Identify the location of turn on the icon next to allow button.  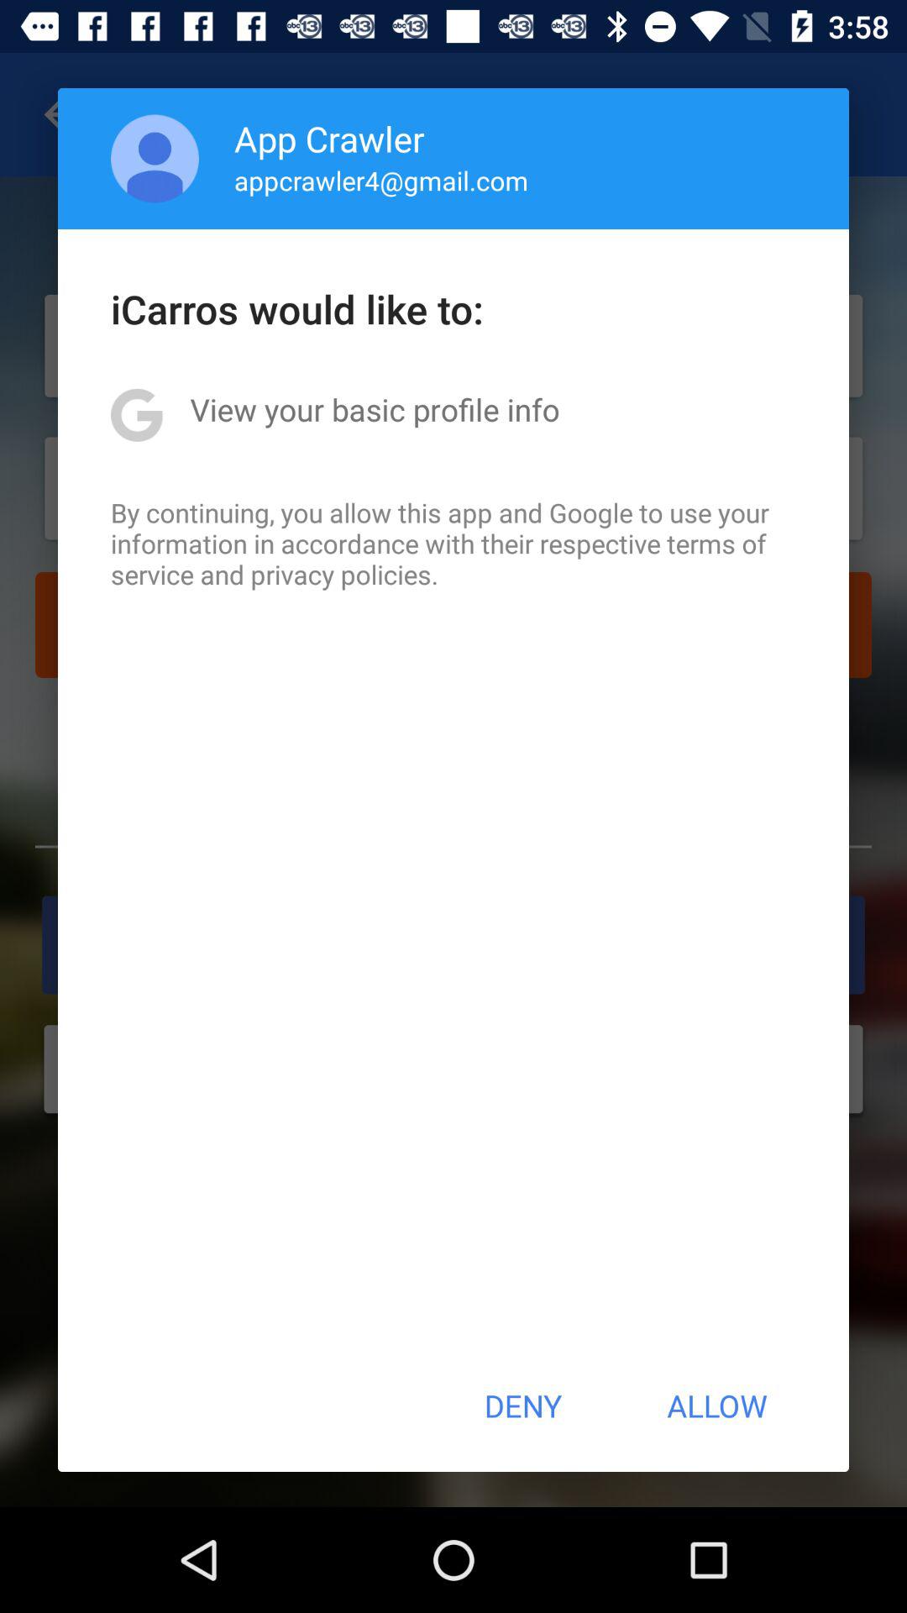
(522, 1405).